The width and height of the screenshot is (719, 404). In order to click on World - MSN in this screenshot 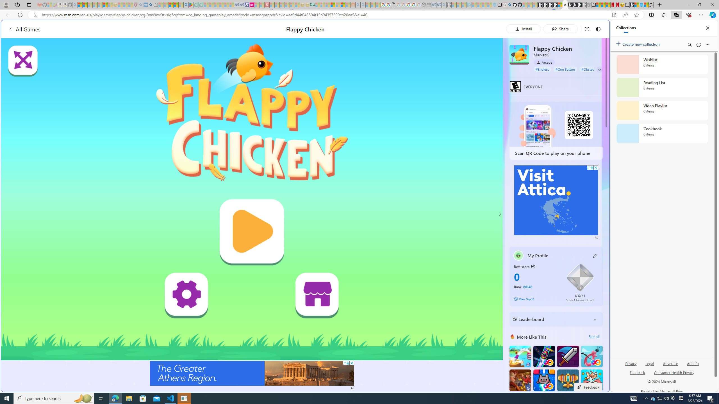, I will do `click(359, 192)`.